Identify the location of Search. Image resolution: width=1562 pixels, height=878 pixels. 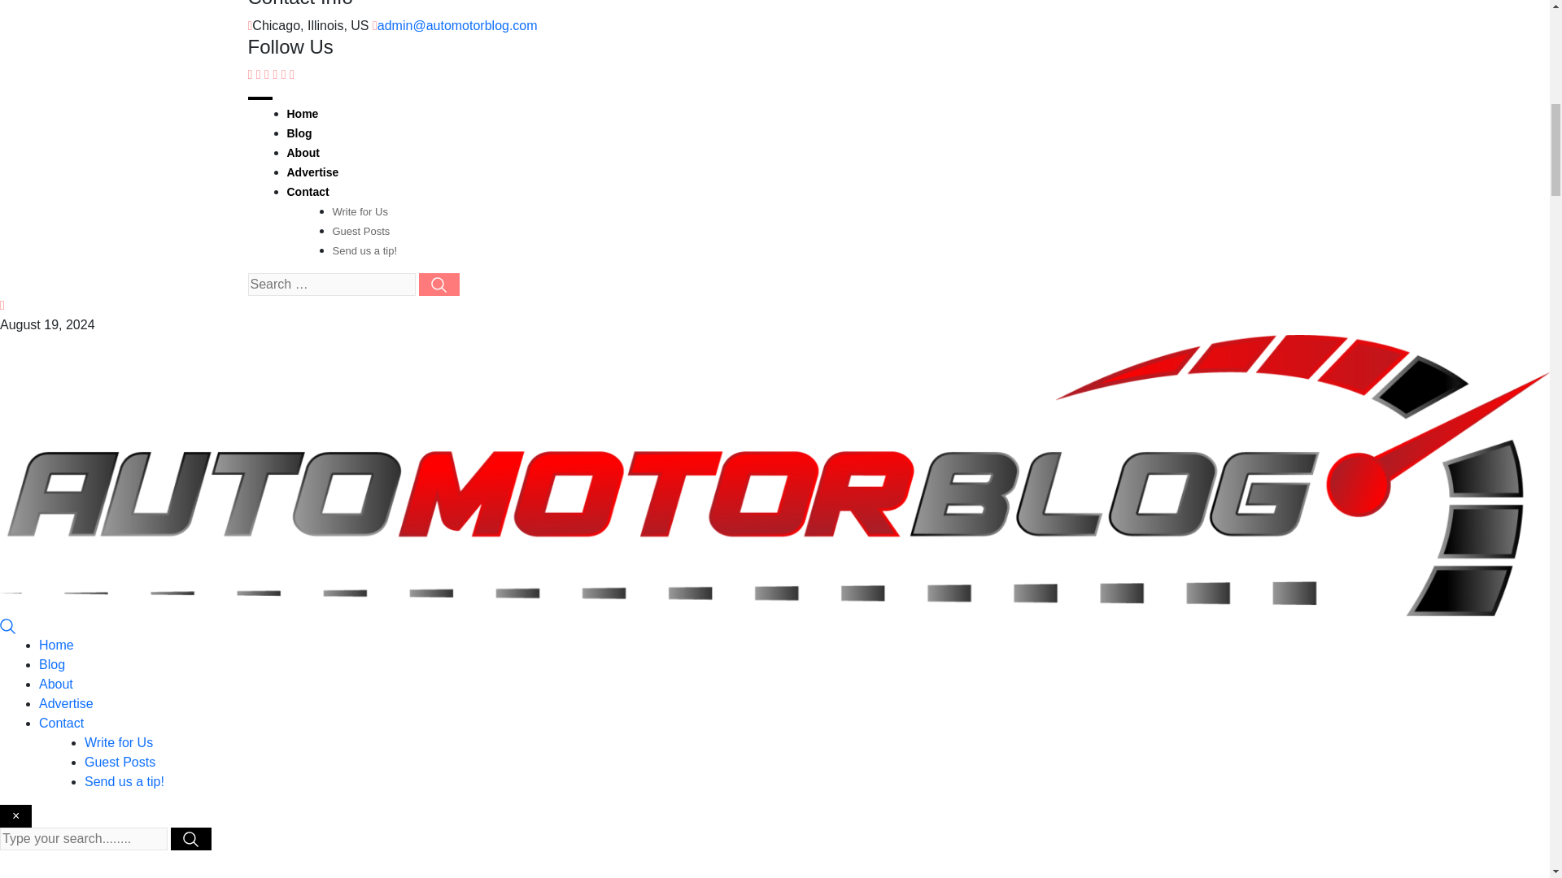
(8, 625).